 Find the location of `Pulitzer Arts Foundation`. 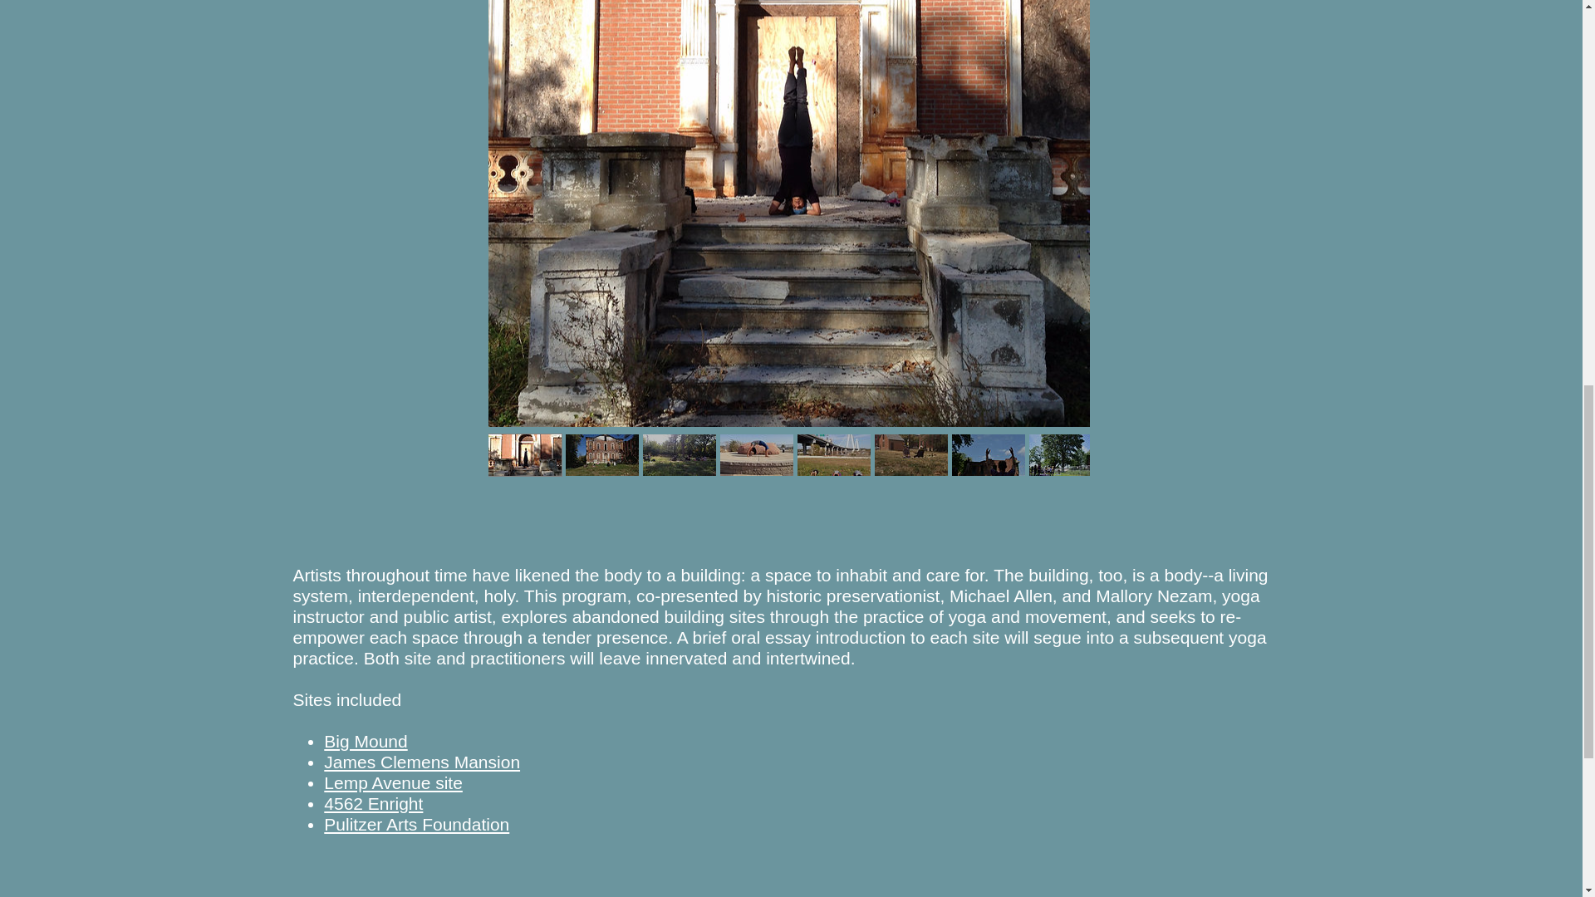

Pulitzer Arts Foundation is located at coordinates (415, 824).